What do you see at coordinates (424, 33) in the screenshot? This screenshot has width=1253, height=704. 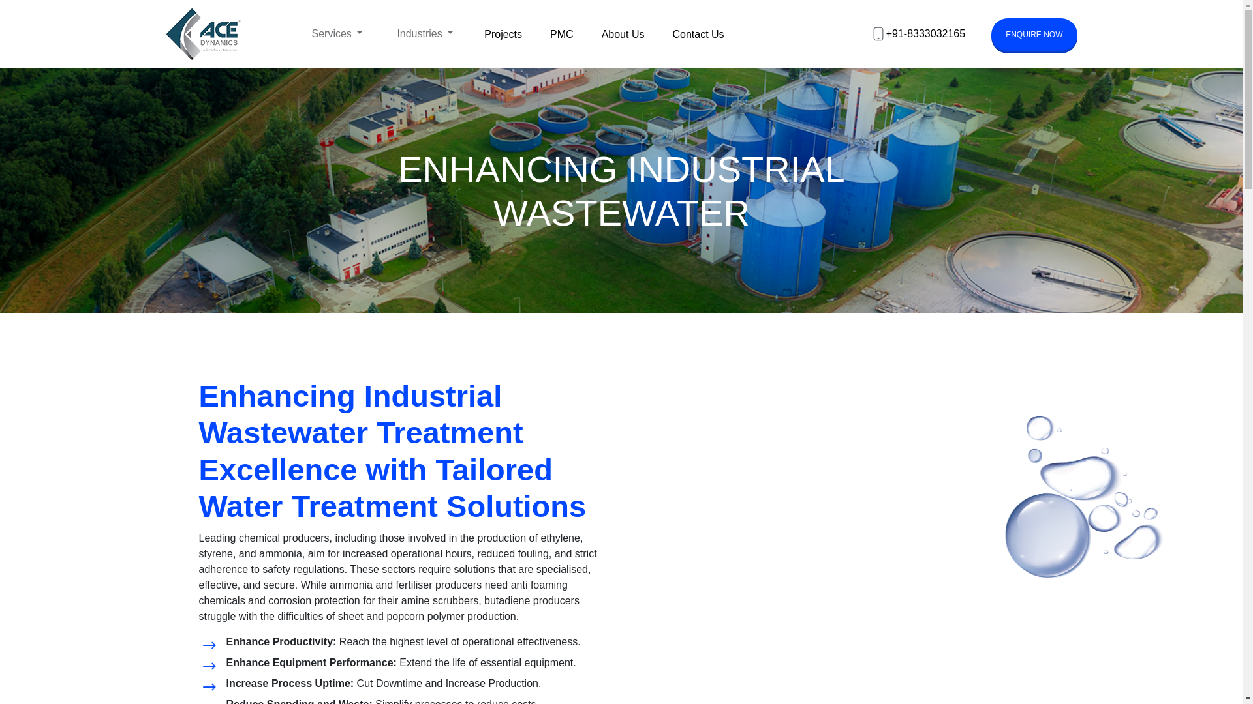 I see `Industries` at bounding box center [424, 33].